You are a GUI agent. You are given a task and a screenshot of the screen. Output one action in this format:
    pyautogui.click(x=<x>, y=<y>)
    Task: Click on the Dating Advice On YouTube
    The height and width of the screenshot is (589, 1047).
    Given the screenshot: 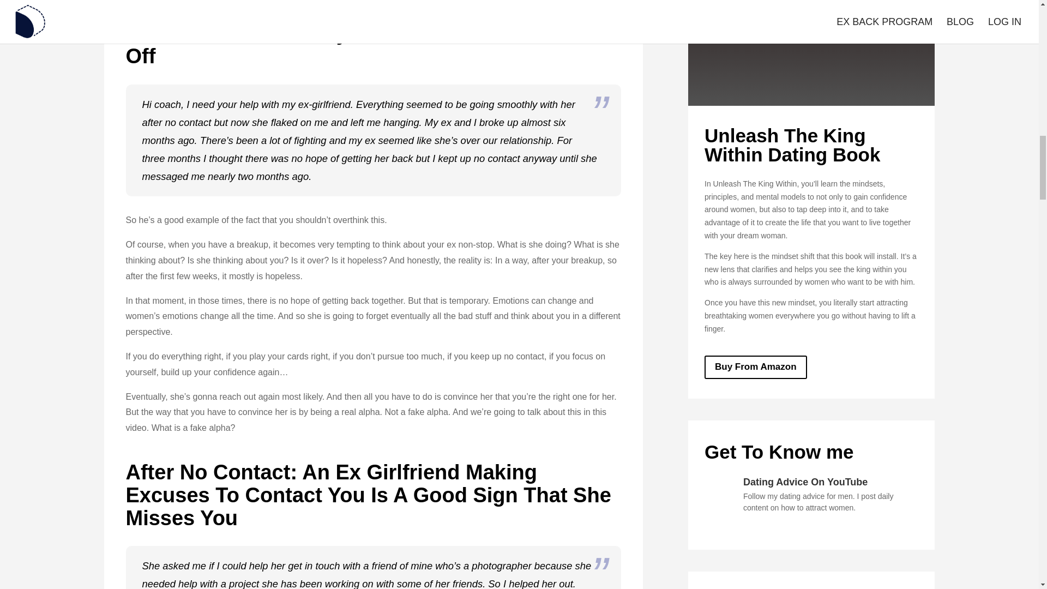 What is the action you would take?
    pyautogui.click(x=805, y=482)
    